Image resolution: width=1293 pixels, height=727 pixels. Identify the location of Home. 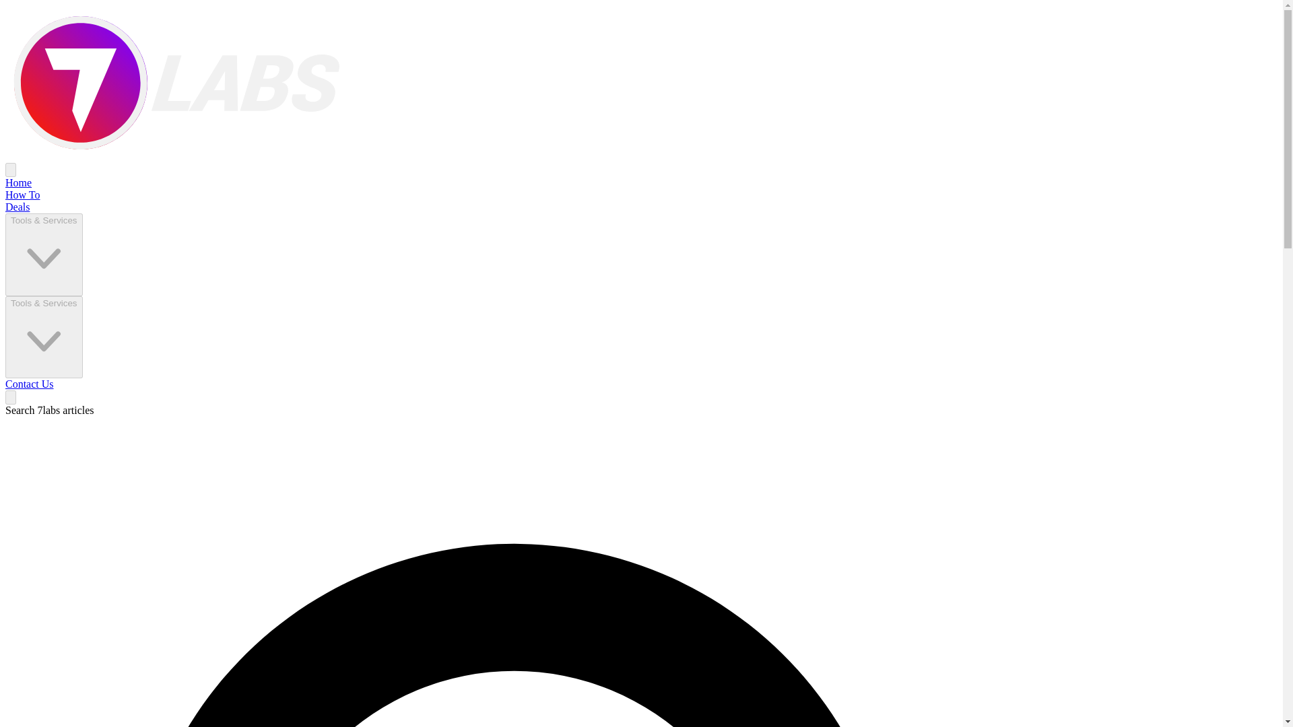
(18, 182).